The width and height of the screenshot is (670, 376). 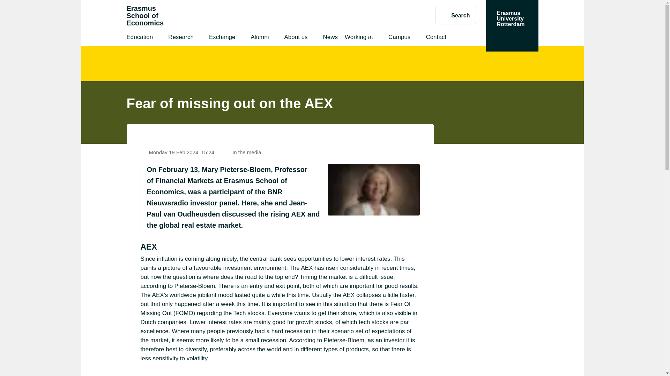 What do you see at coordinates (145, 16) in the screenshot?
I see `Search` at bounding box center [145, 16].